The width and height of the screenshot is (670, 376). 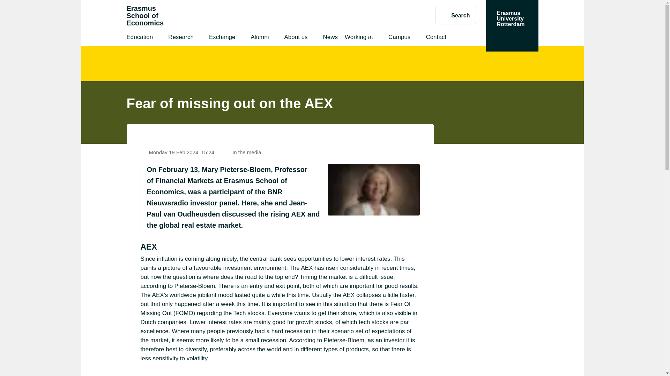 What do you see at coordinates (145, 16) in the screenshot?
I see `Search` at bounding box center [145, 16].